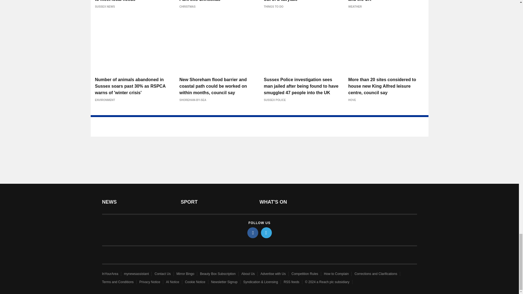  Describe the element at coordinates (253, 232) in the screenshot. I see `facebook` at that location.